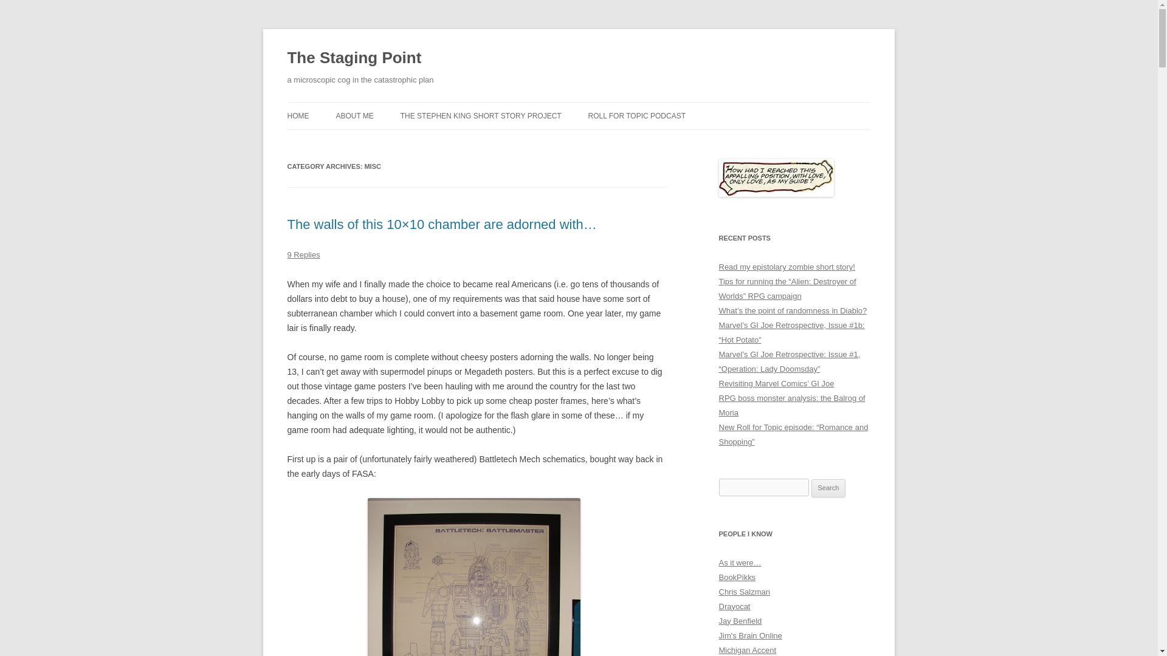 The image size is (1167, 656). I want to click on The Staging Point, so click(354, 58).